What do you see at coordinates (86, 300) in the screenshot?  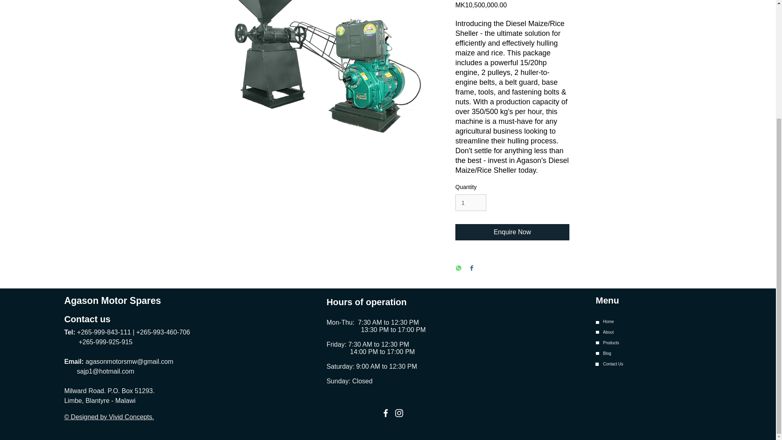 I see `Agason M` at bounding box center [86, 300].